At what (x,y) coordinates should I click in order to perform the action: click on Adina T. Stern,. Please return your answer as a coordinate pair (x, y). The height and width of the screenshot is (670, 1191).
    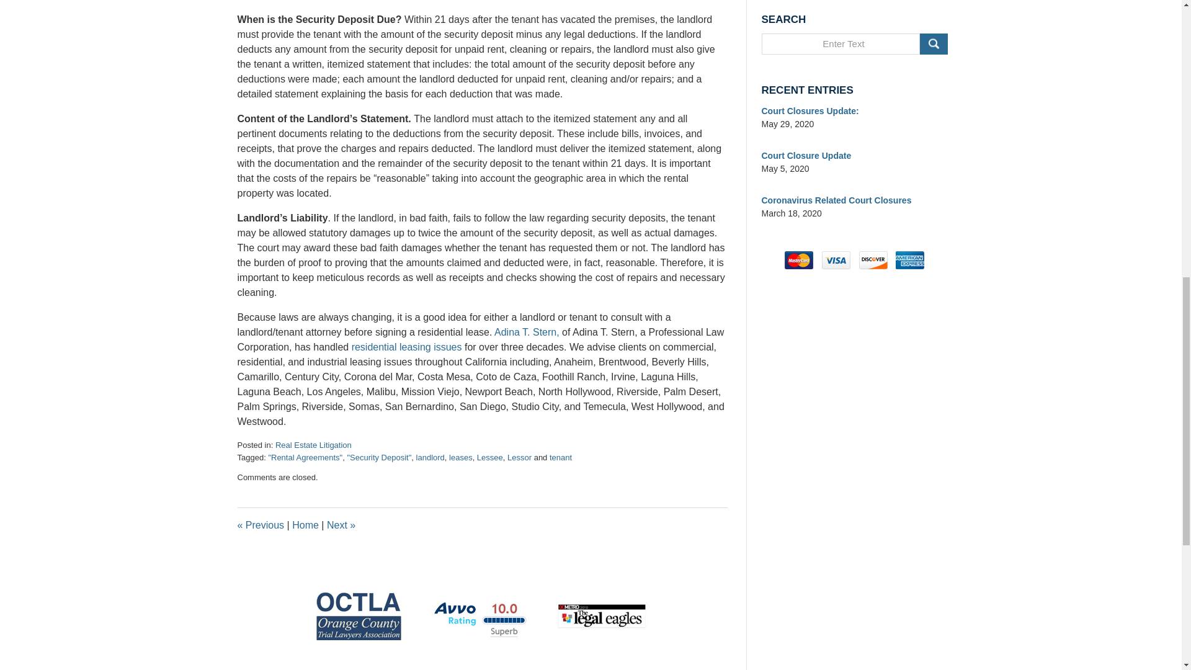
    Looking at the image, I should click on (527, 333).